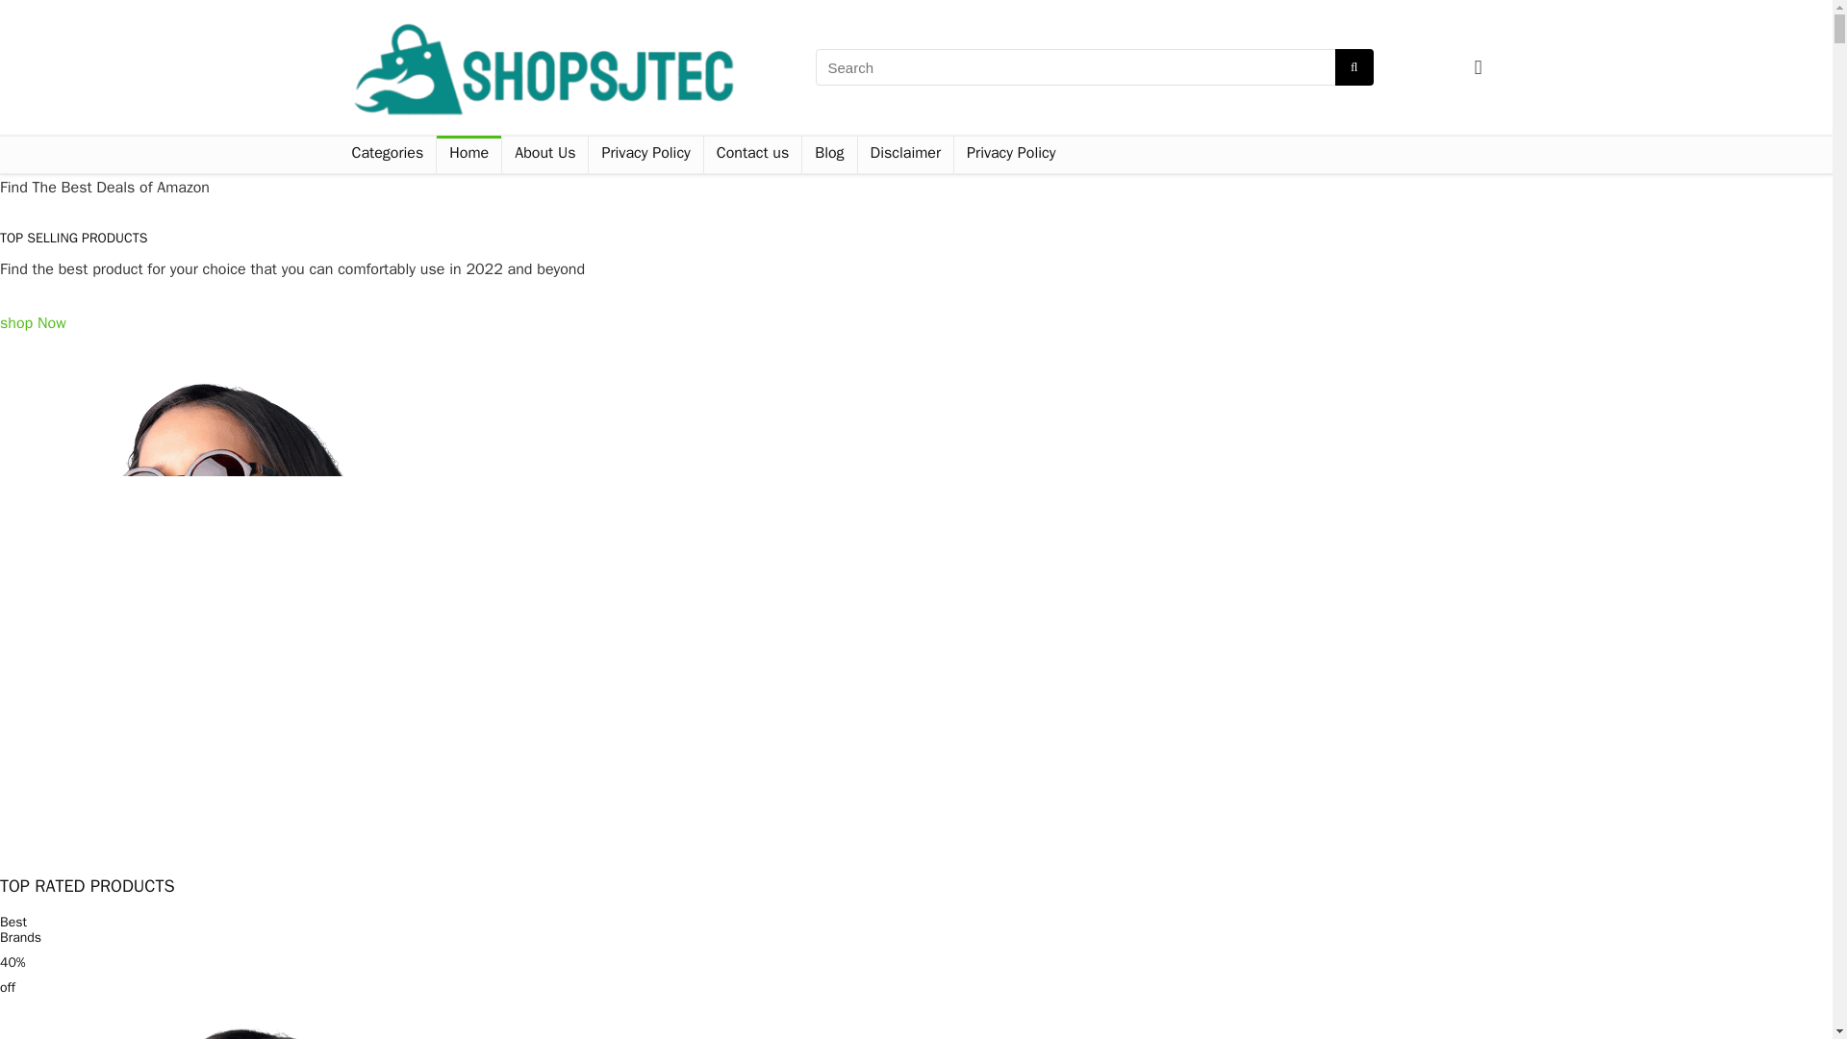 The width and height of the screenshot is (1847, 1039). Describe the element at coordinates (544, 154) in the screenshot. I see `About Us` at that location.